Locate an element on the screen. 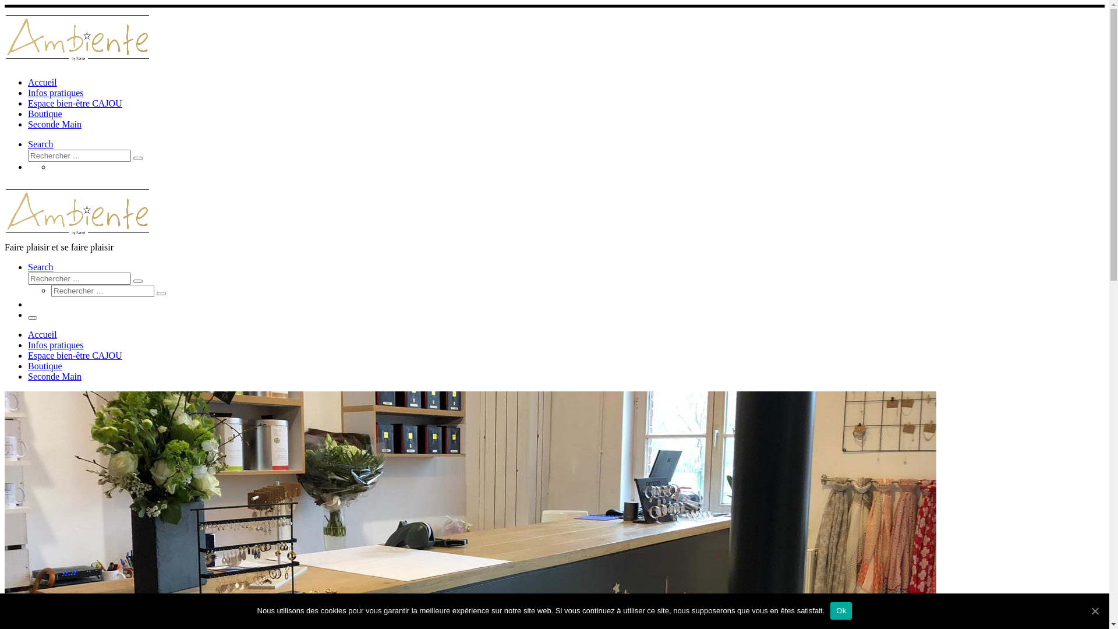 This screenshot has height=629, width=1118. Infos pratiques is located at coordinates (56, 345).